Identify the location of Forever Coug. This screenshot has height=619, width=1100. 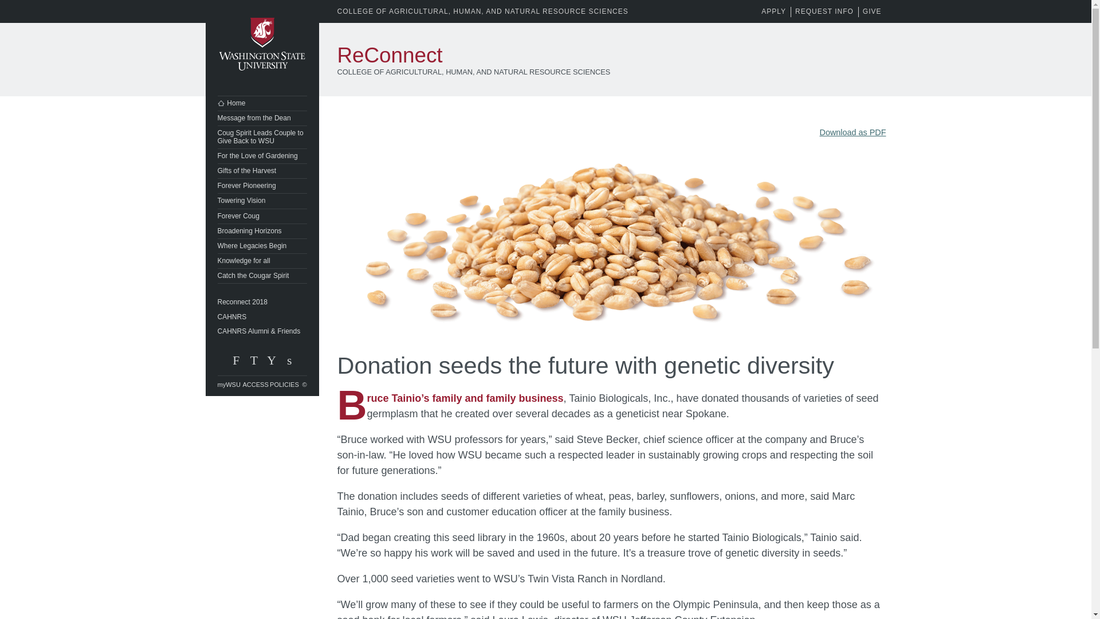
(262, 216).